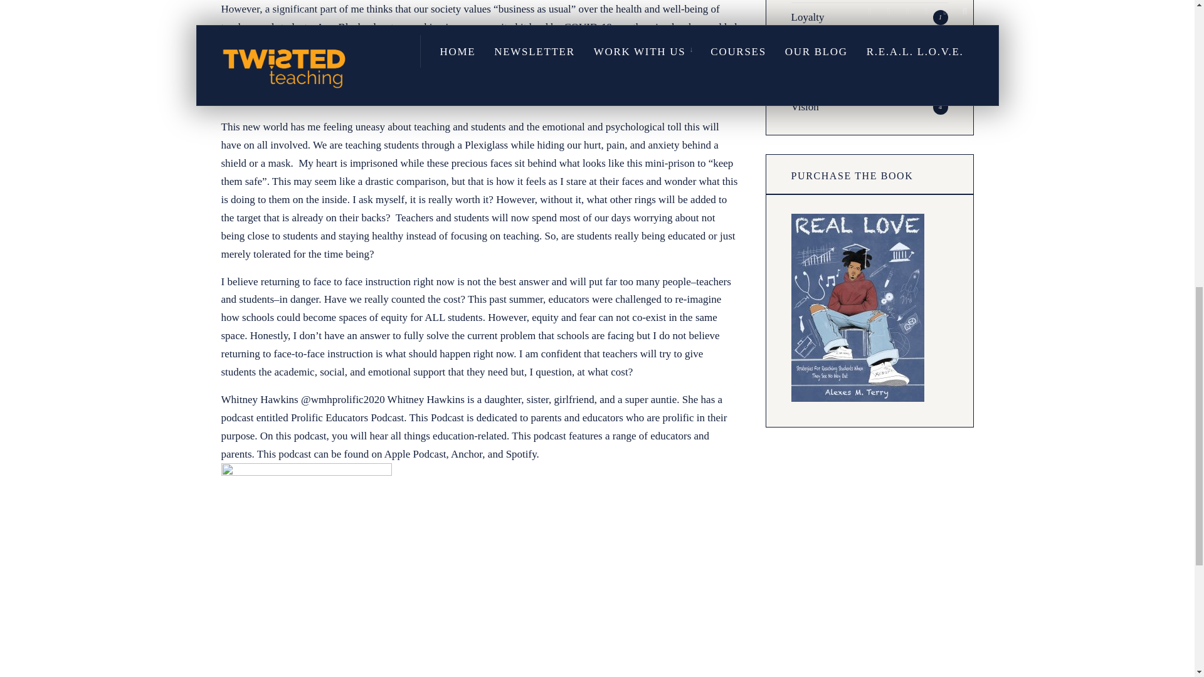  Describe the element at coordinates (835, 47) in the screenshot. I see `Overcome Obstacles` at that location.